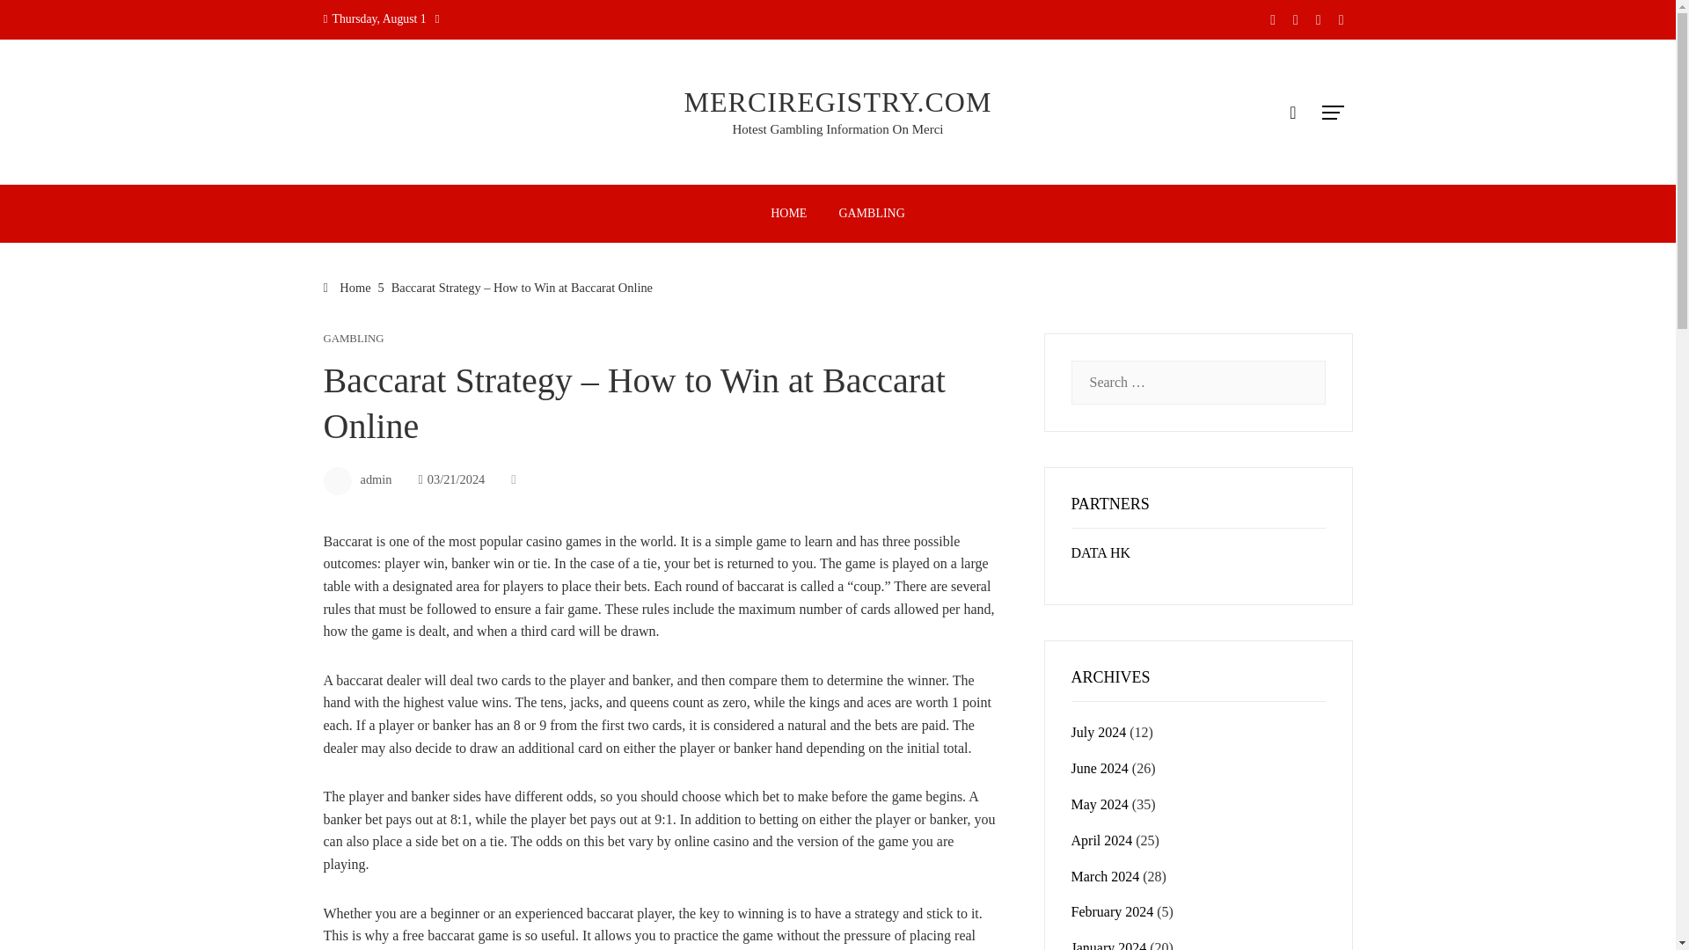  What do you see at coordinates (1098, 732) in the screenshot?
I see `July 2024` at bounding box center [1098, 732].